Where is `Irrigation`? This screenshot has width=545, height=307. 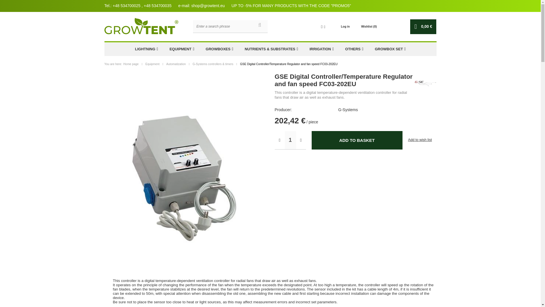
Irrigation is located at coordinates (321, 49).